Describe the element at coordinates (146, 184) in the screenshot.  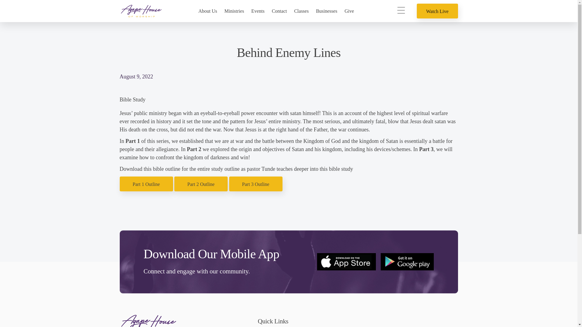
I see `Part 1 Outline` at that location.